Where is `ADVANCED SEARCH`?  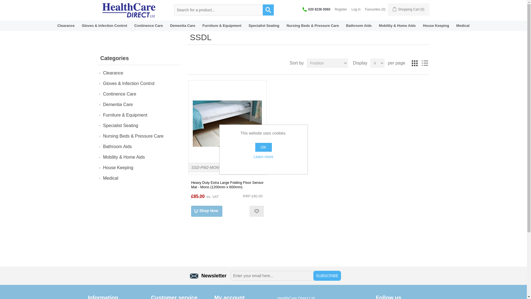
ADVANCED SEARCH is located at coordinates (268, 10).